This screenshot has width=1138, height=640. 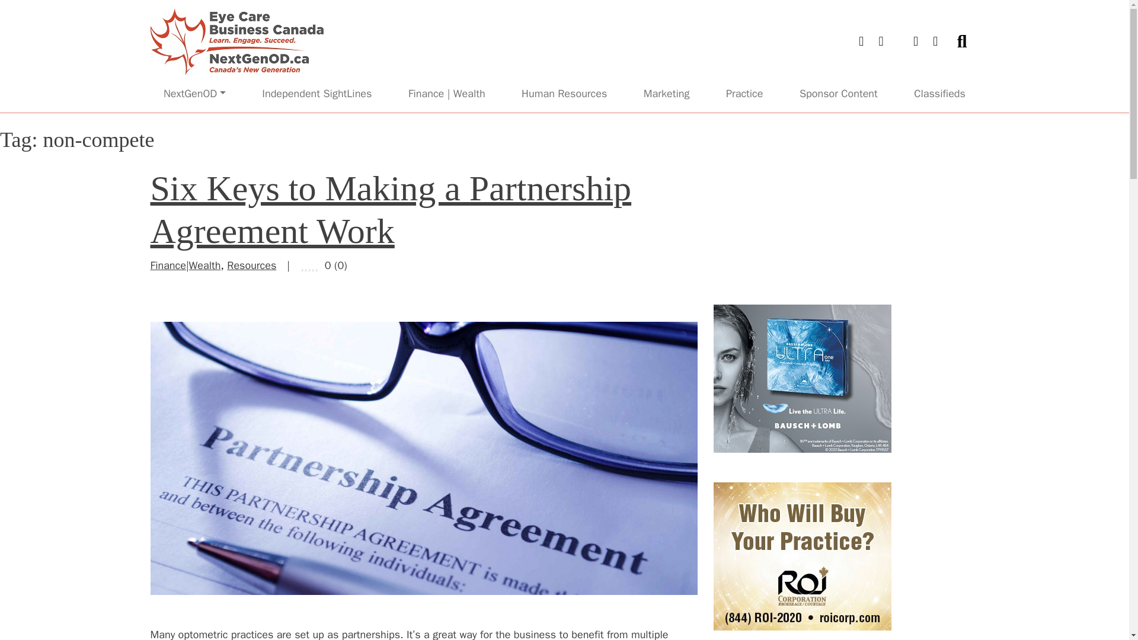 I want to click on Human Resources, so click(x=564, y=94).